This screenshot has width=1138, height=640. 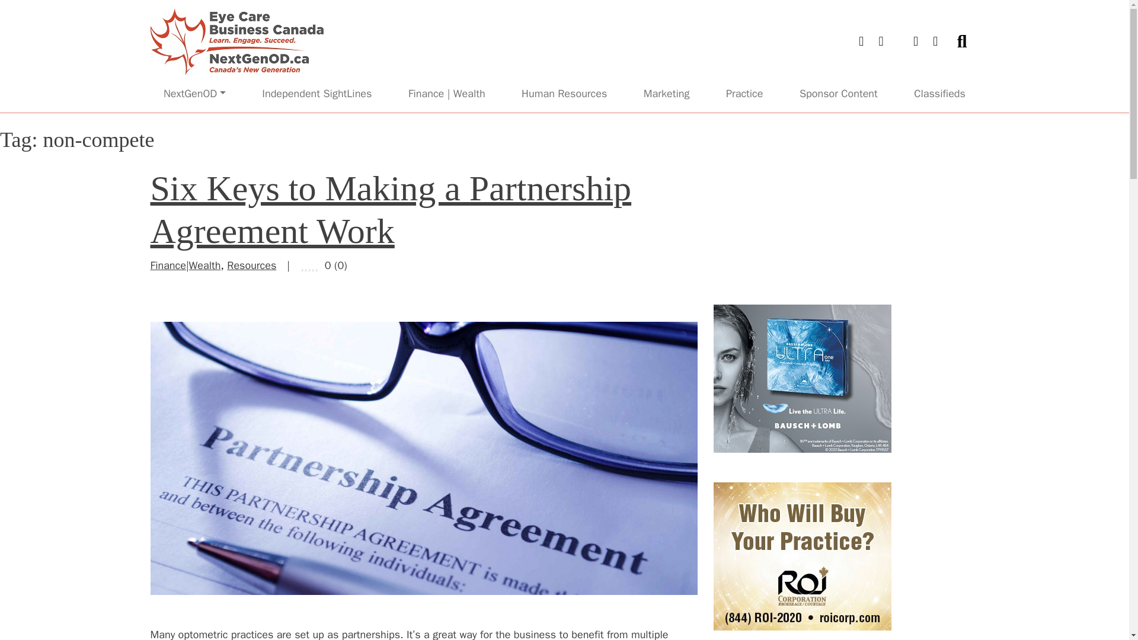 I want to click on Human Resources, so click(x=564, y=94).